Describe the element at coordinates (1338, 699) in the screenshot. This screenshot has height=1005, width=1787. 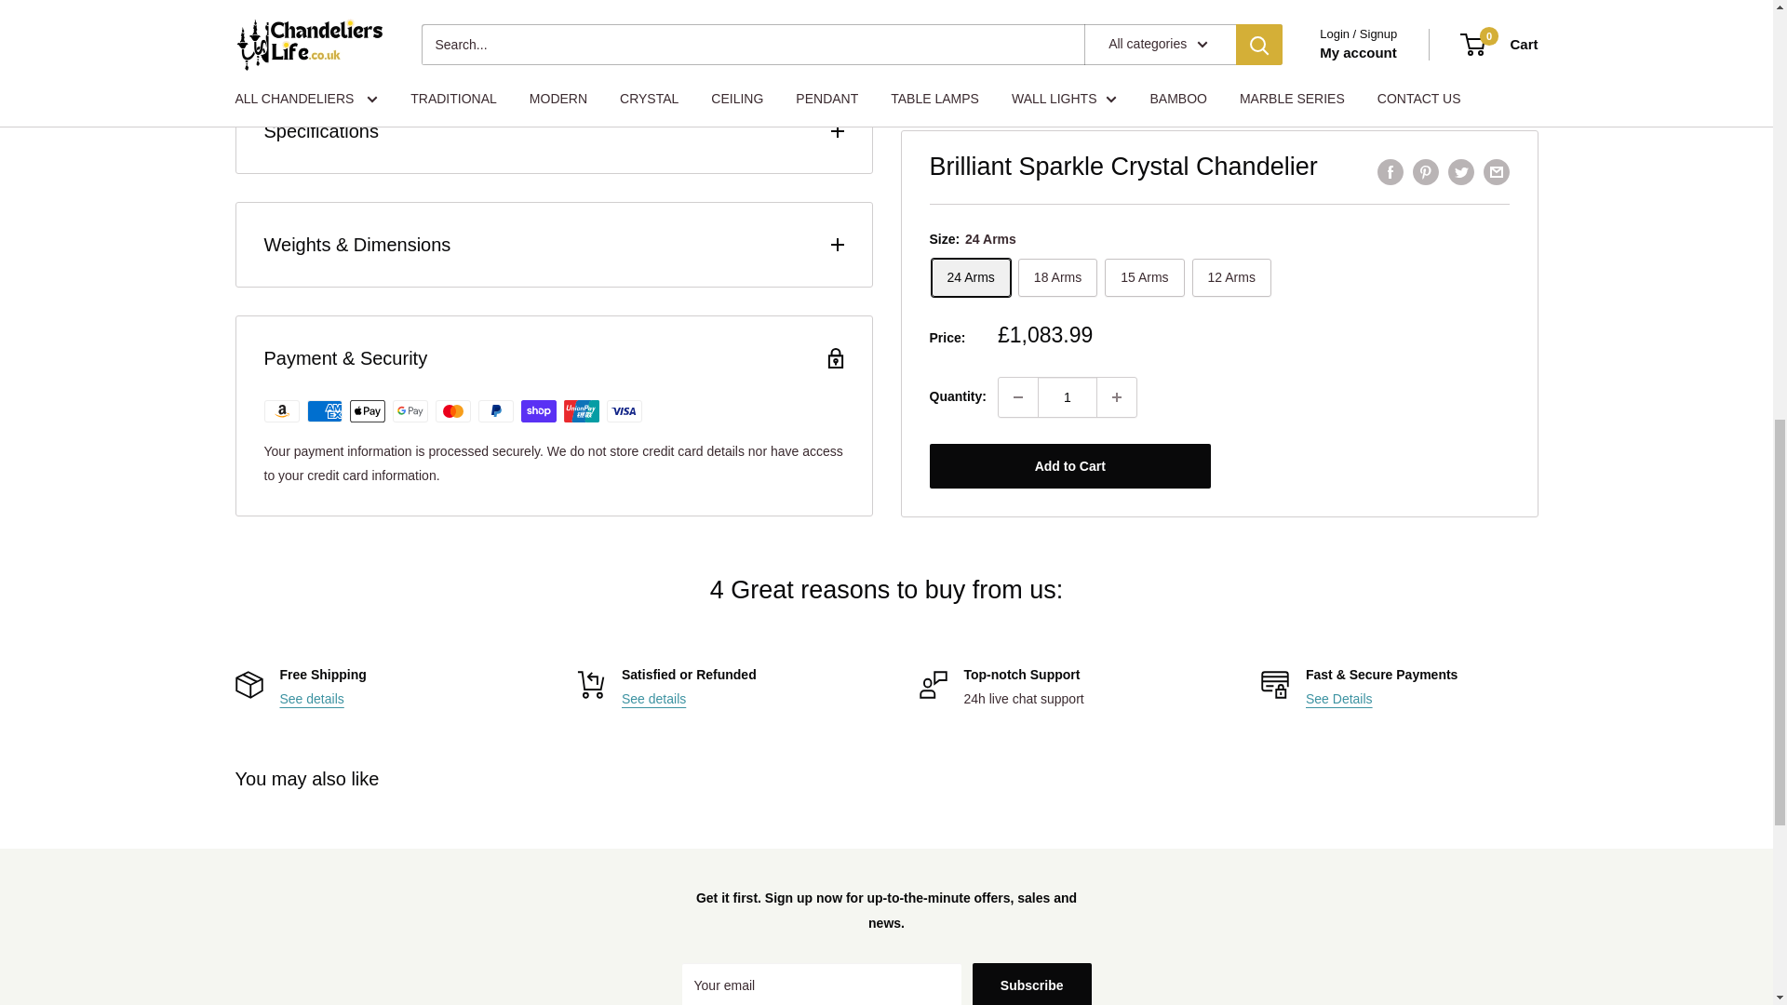
I see `Payment methods` at that location.